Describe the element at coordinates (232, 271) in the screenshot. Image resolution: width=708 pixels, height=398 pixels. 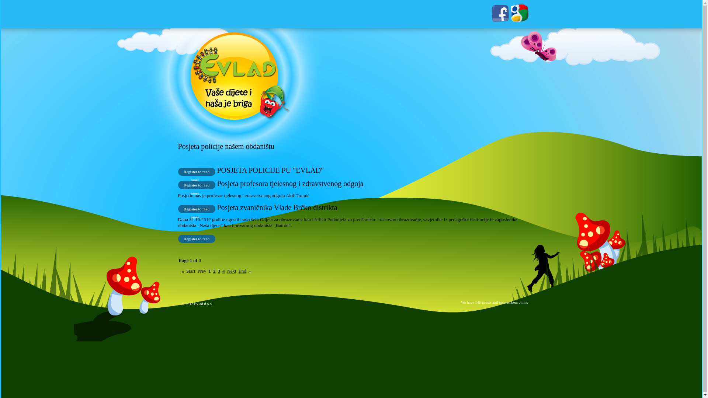
I see `Next` at that location.